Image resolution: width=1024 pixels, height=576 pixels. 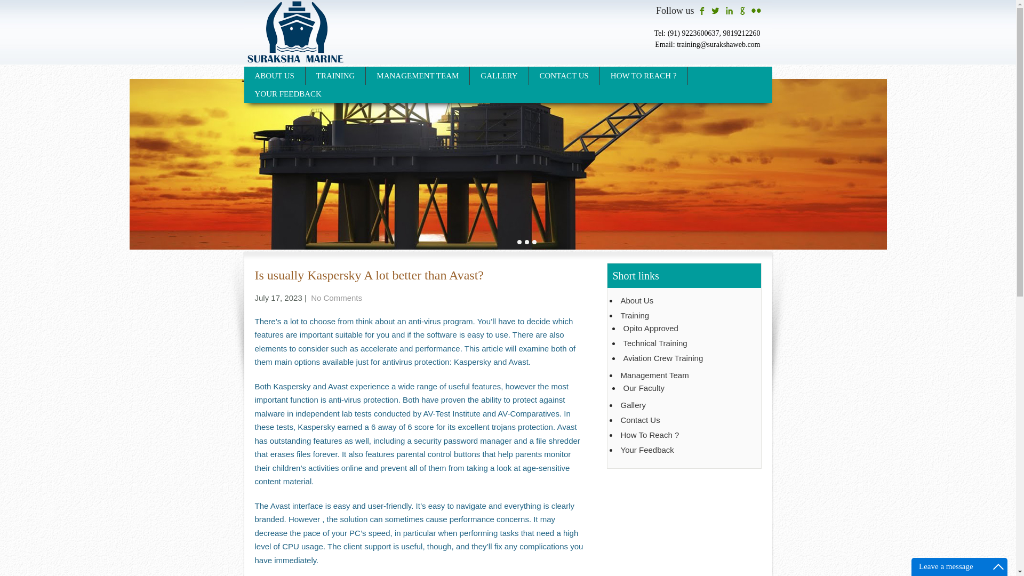 I want to click on About Us, so click(x=685, y=301).